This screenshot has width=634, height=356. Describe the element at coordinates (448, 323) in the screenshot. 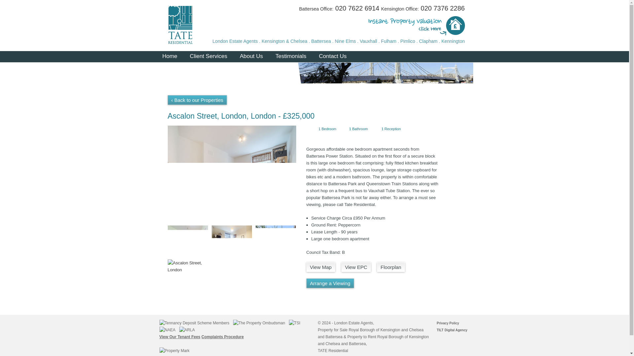

I see `Privacy Policy` at that location.